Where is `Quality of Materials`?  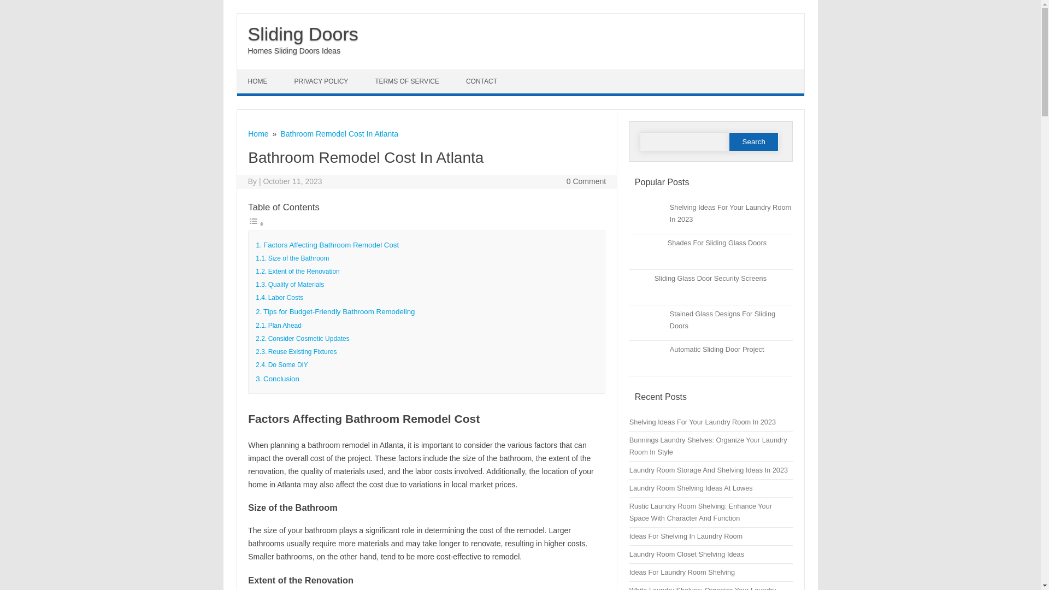 Quality of Materials is located at coordinates (296, 285).